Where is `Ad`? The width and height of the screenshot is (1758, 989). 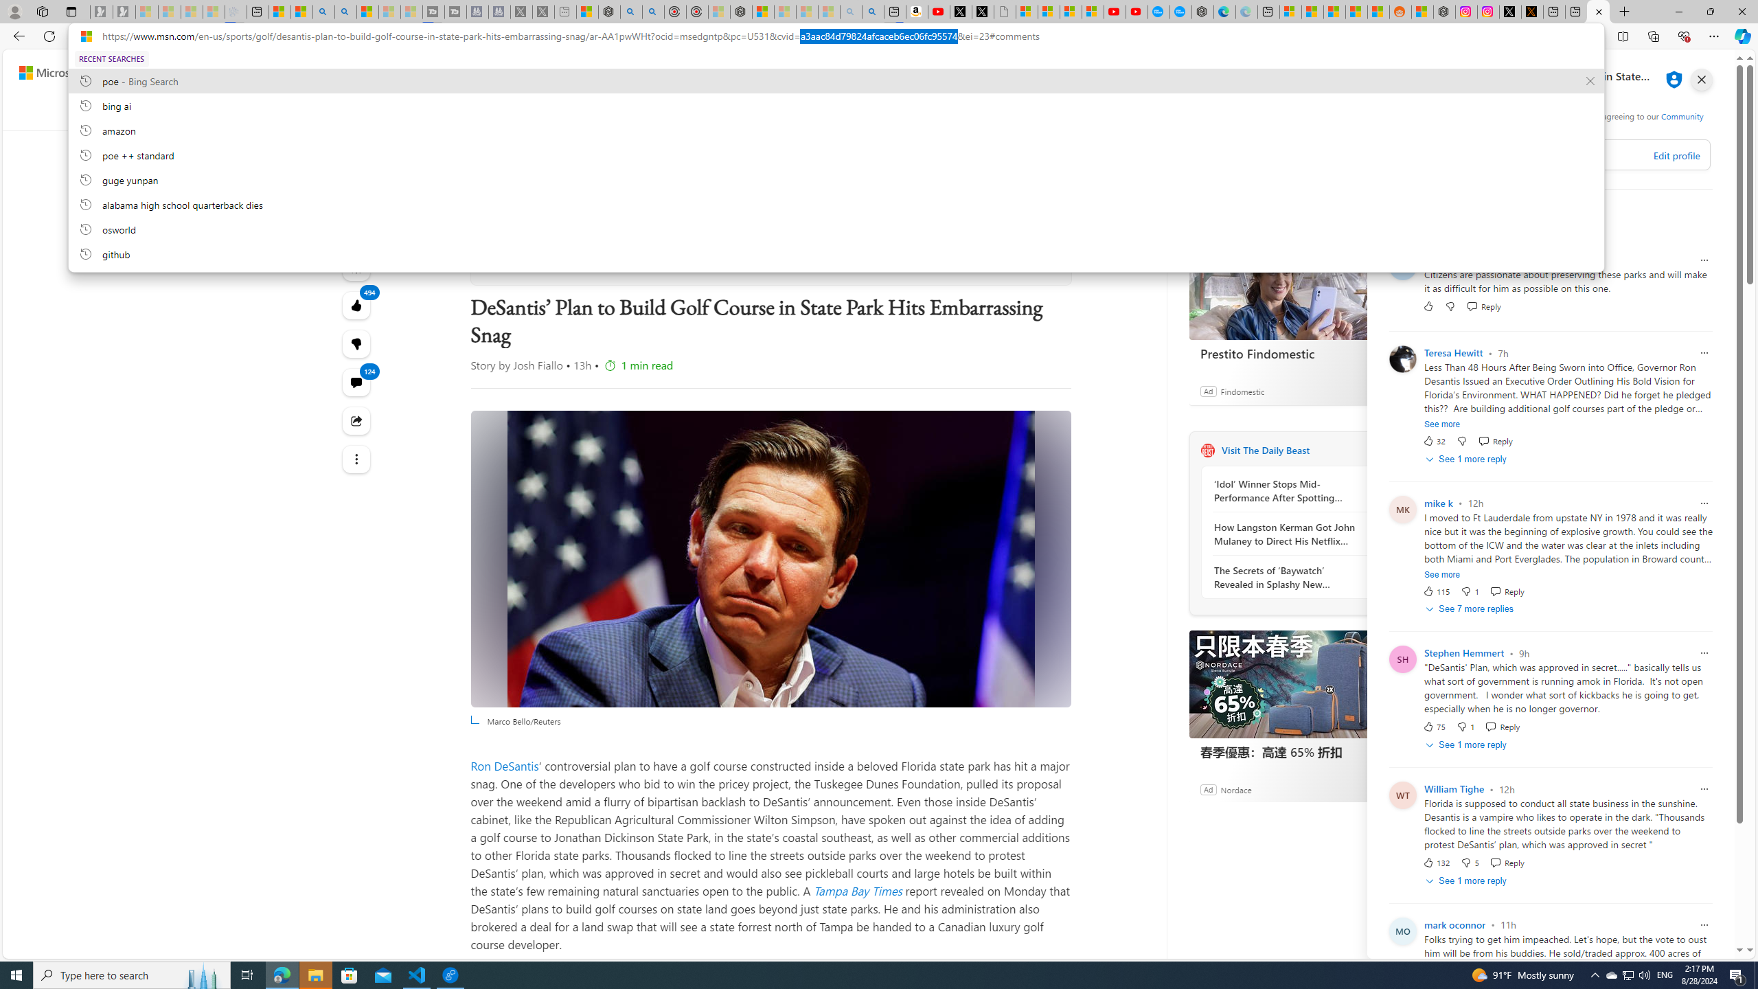
Ad is located at coordinates (1207, 788).